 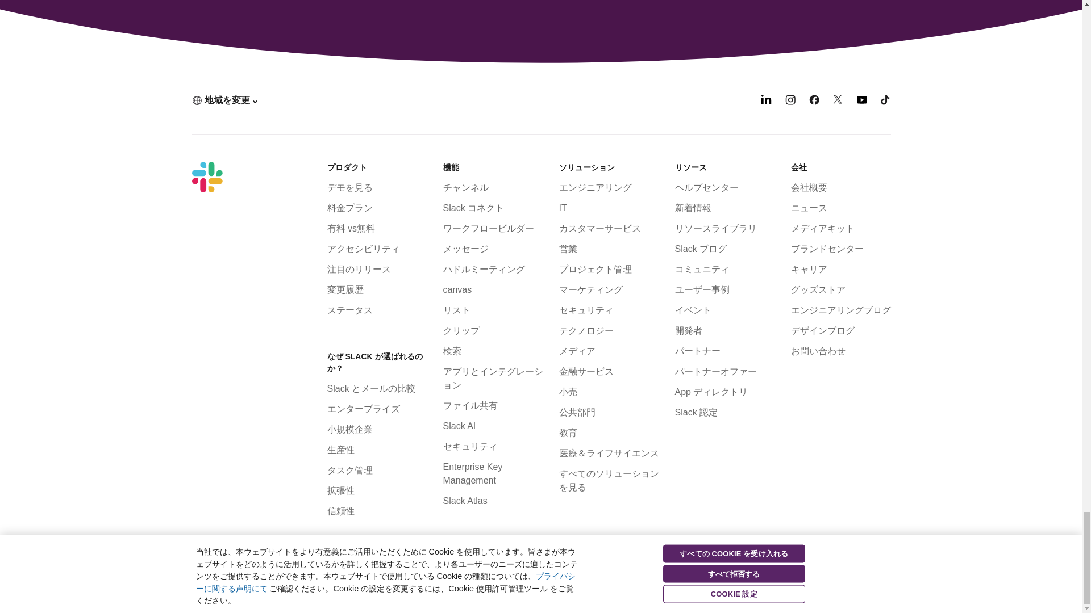 I want to click on LinkedIn, so click(x=766, y=101).